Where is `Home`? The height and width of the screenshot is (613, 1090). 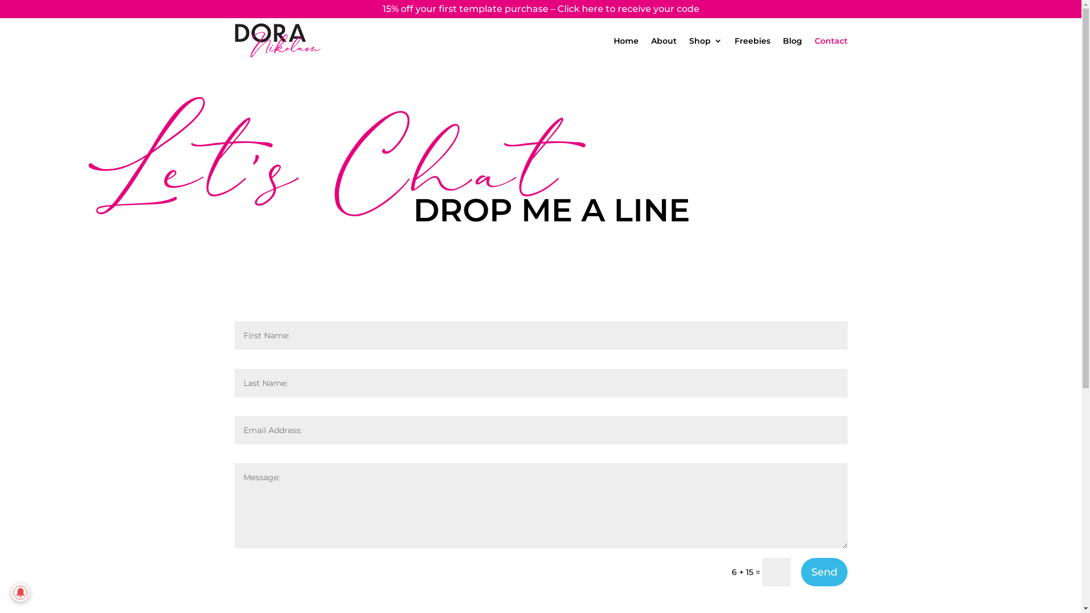 Home is located at coordinates (626, 41).